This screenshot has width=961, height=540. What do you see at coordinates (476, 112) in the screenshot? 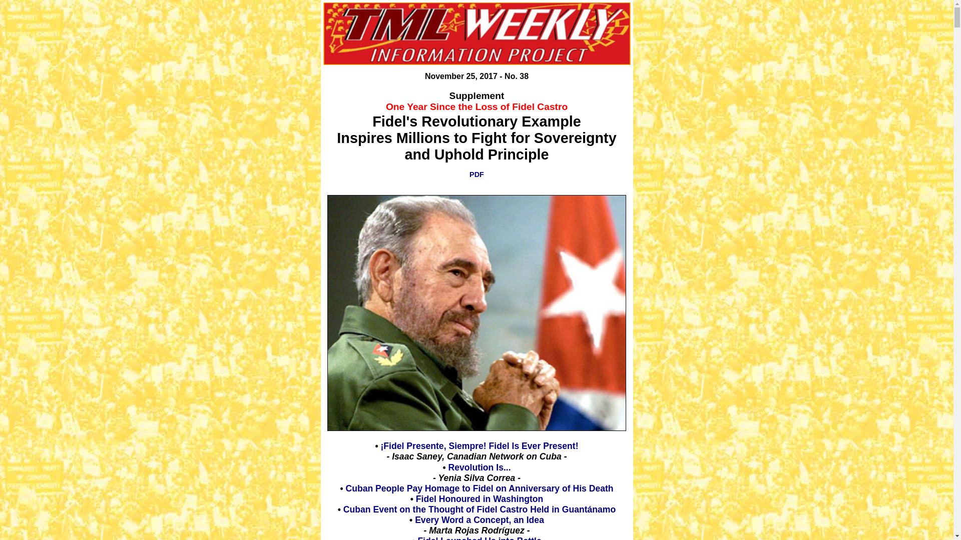
I see `One Year Since the Loss of Fidel Castro` at bounding box center [476, 112].